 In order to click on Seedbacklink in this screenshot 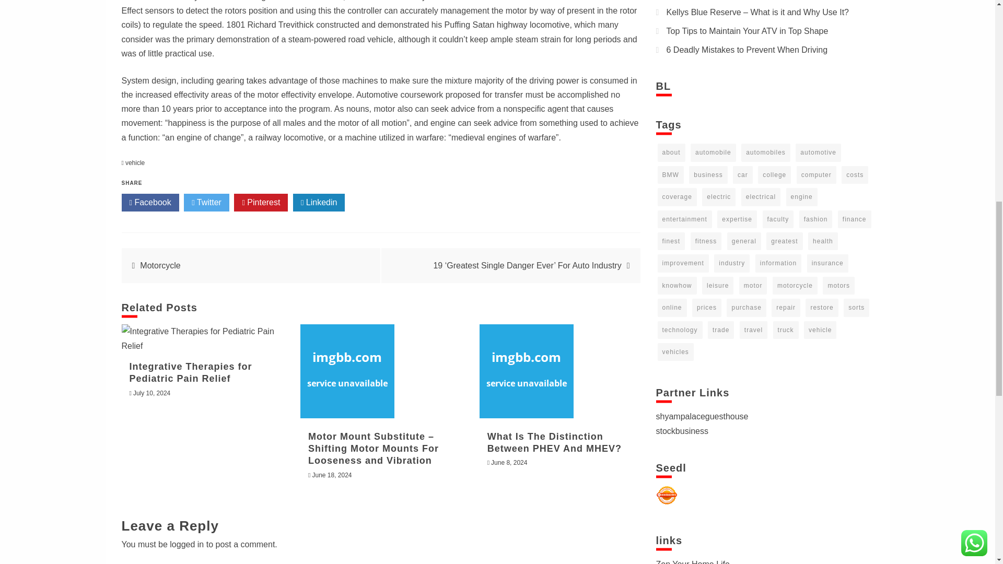, I will do `click(667, 495)`.